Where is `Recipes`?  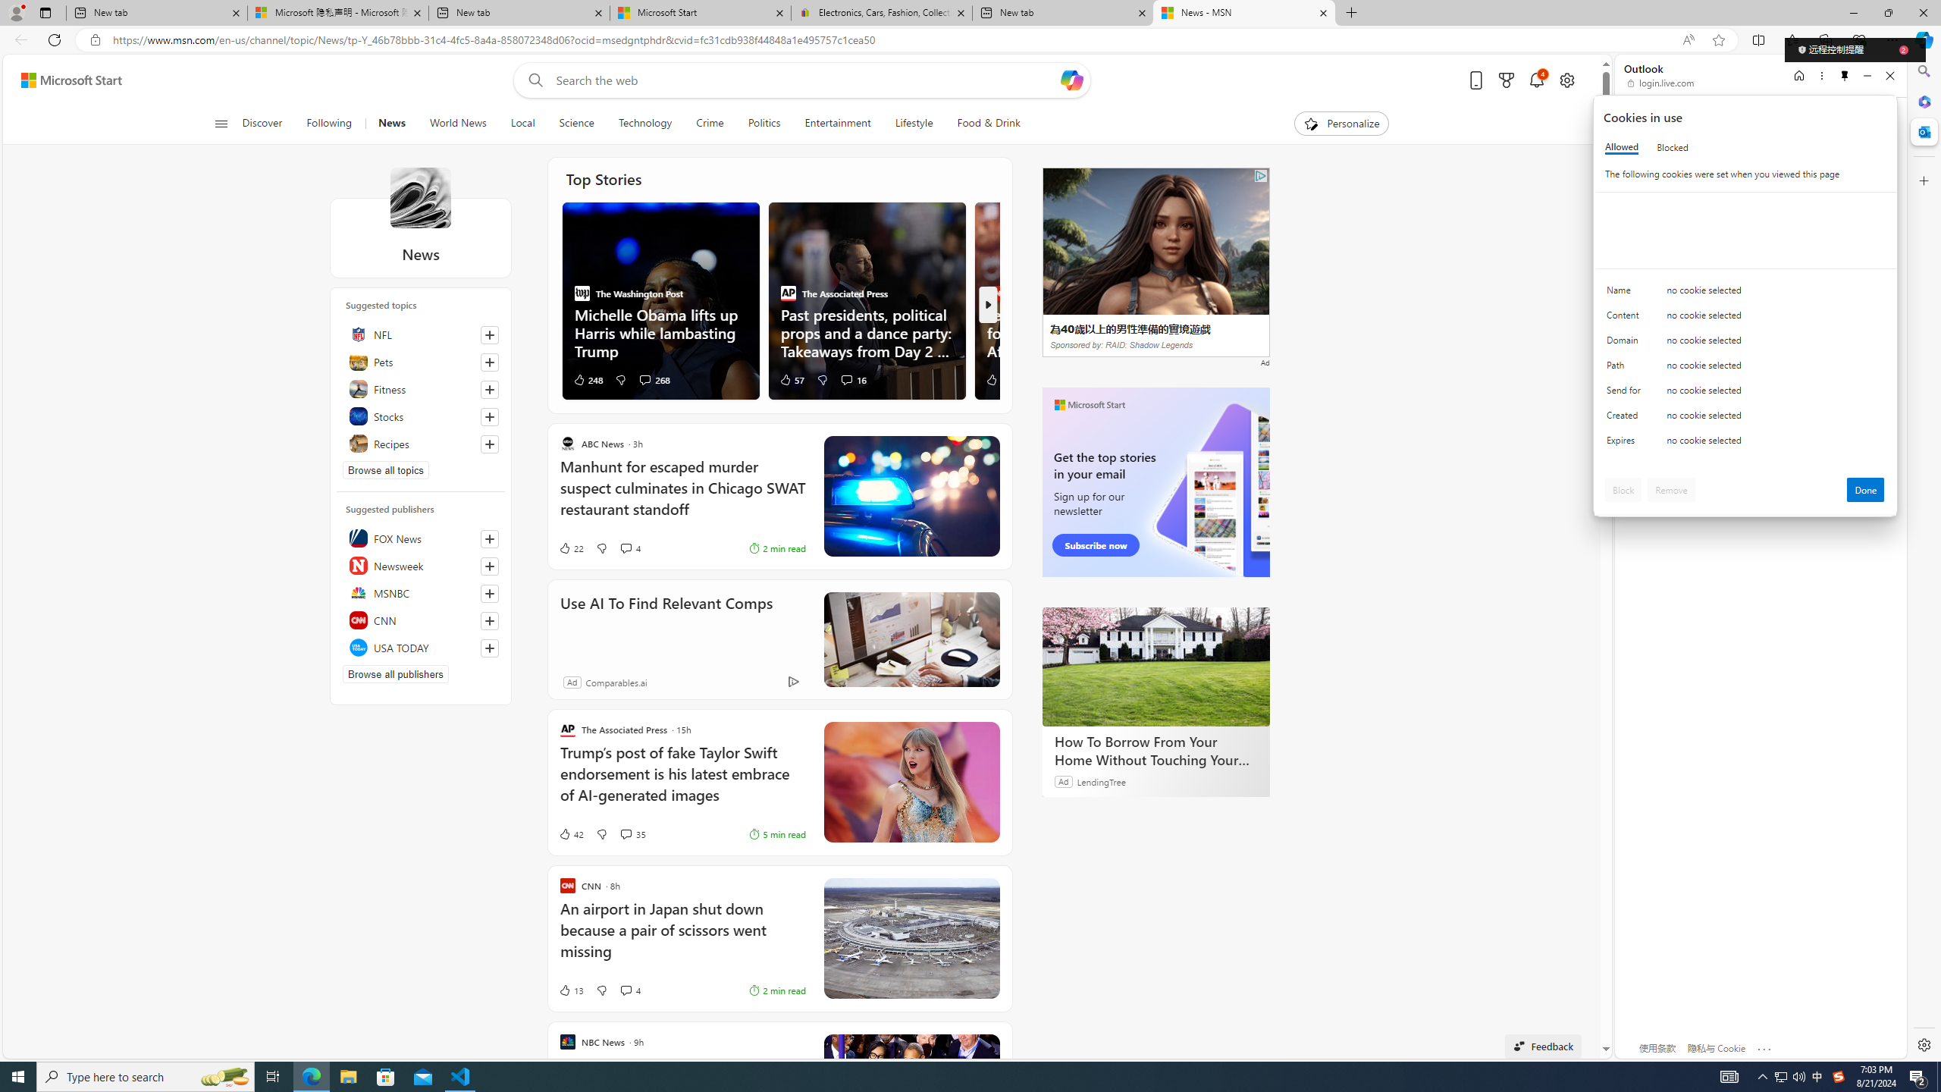 Recipes is located at coordinates (421, 443).